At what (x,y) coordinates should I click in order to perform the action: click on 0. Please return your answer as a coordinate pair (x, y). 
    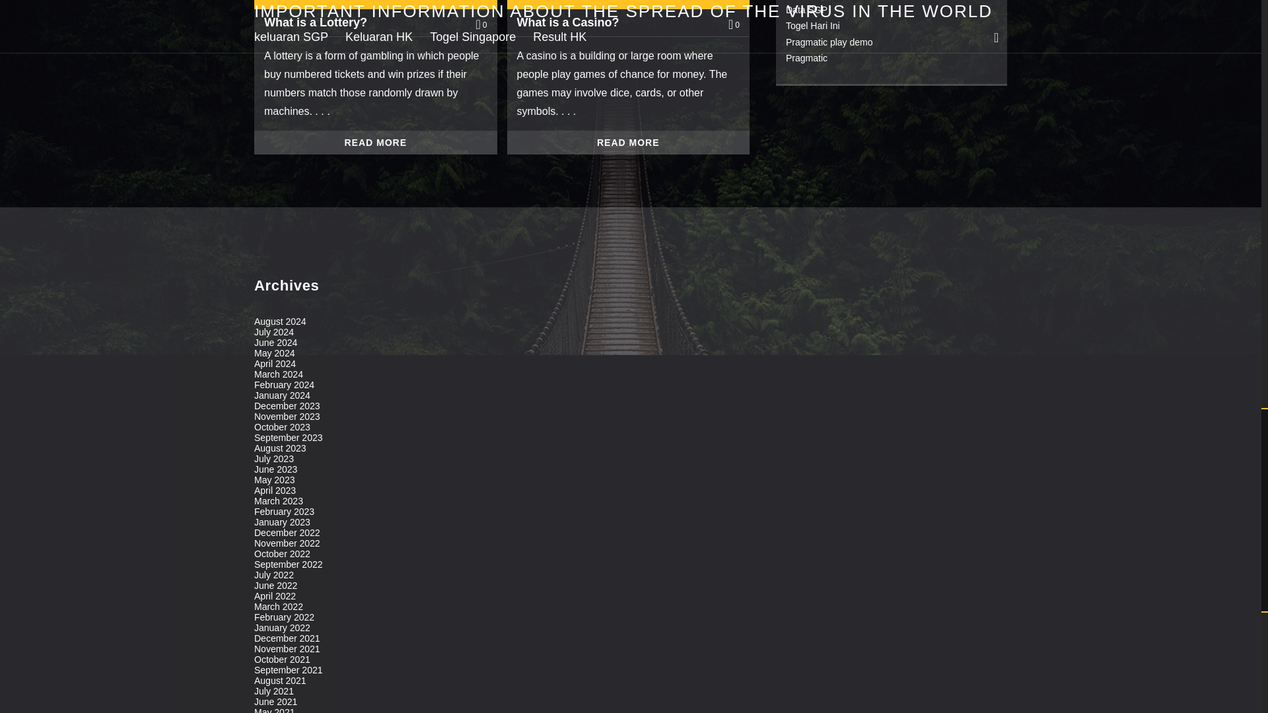
    Looking at the image, I should click on (481, 24).